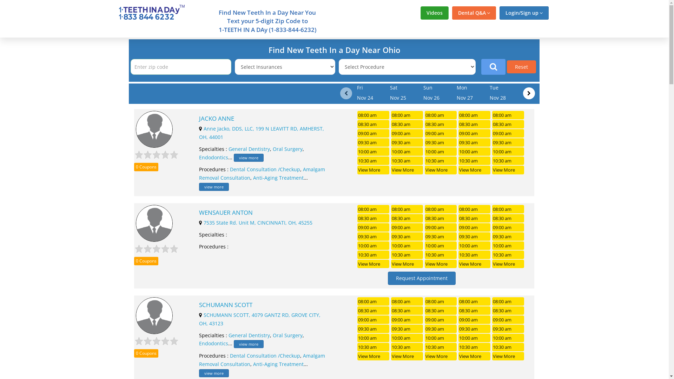  I want to click on View More, so click(407, 170).